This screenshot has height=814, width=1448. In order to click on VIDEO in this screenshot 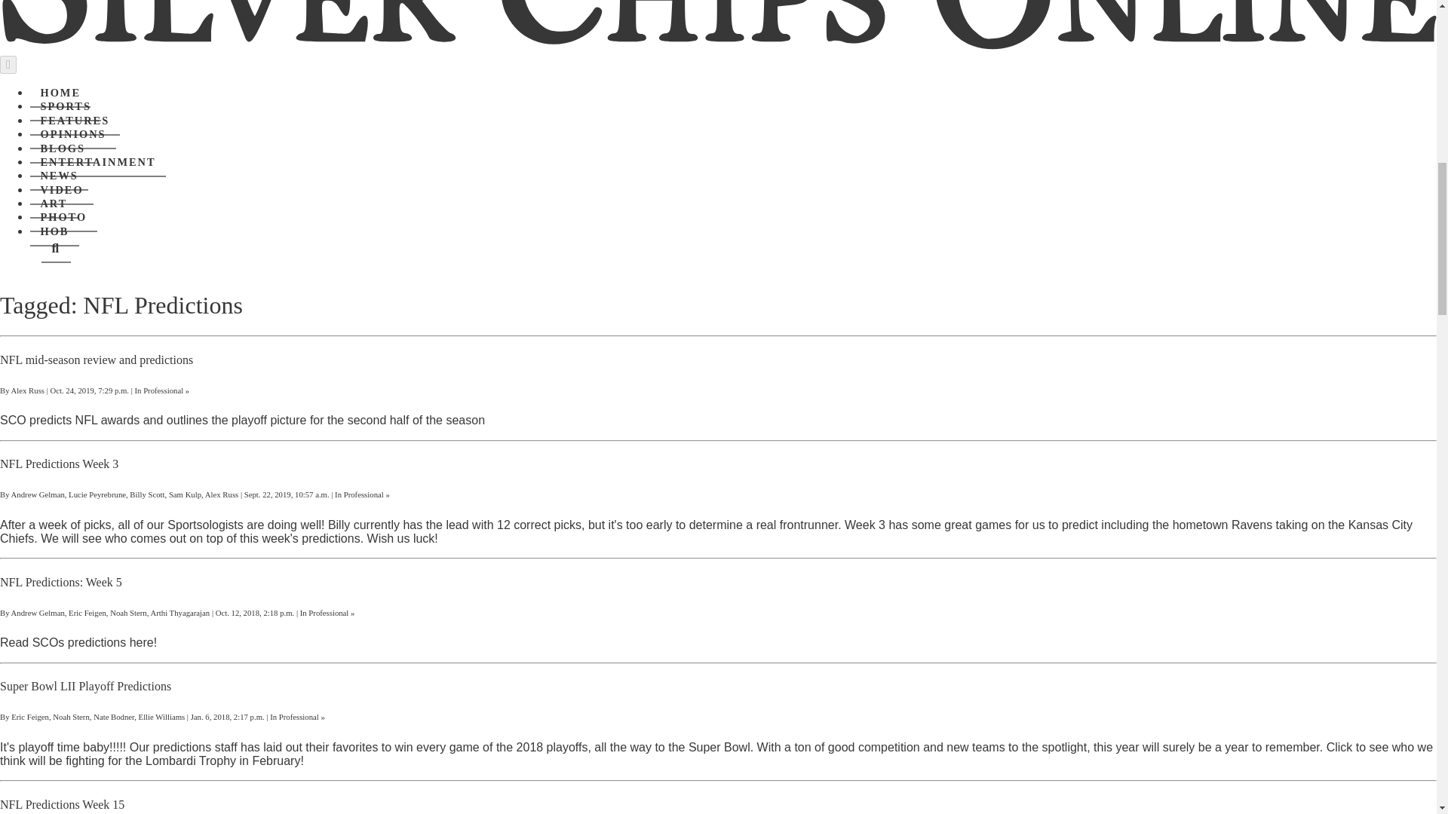, I will do `click(62, 191)`.